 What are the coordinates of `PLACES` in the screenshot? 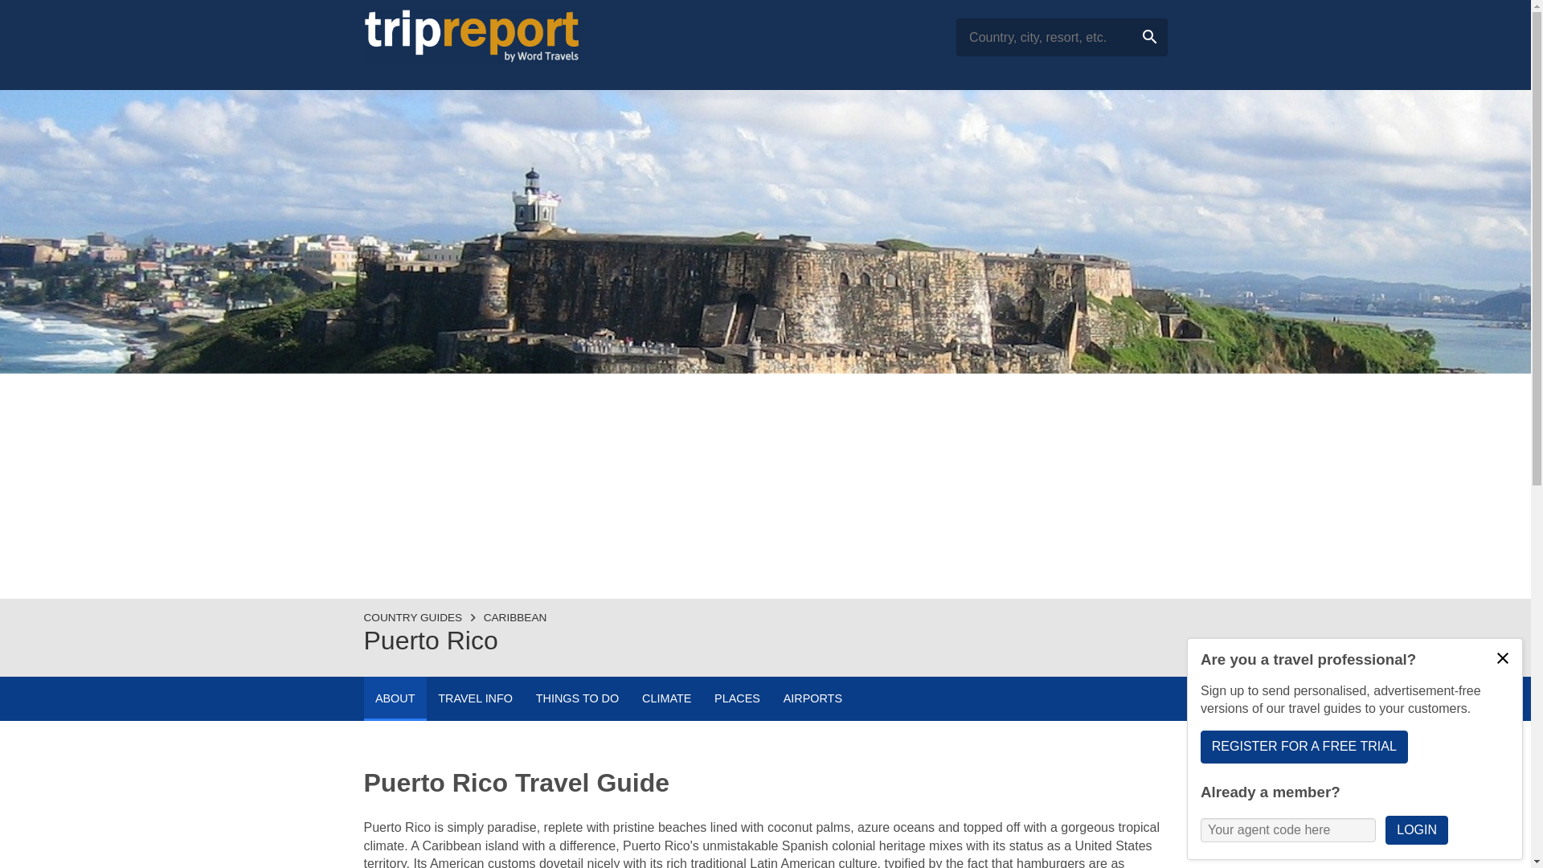 It's located at (738, 699).